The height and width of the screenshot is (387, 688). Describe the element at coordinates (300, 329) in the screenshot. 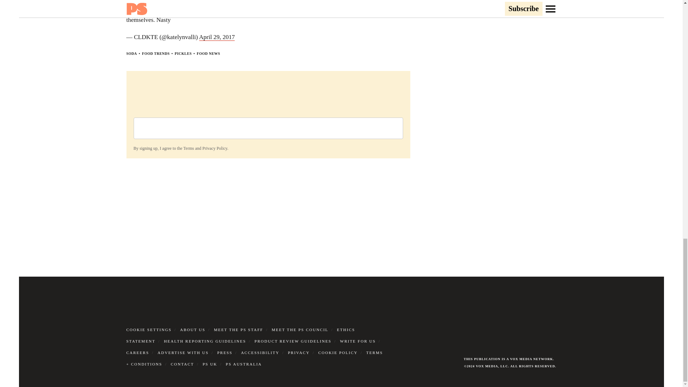

I see `MEET THE PS COUNCIL` at that location.